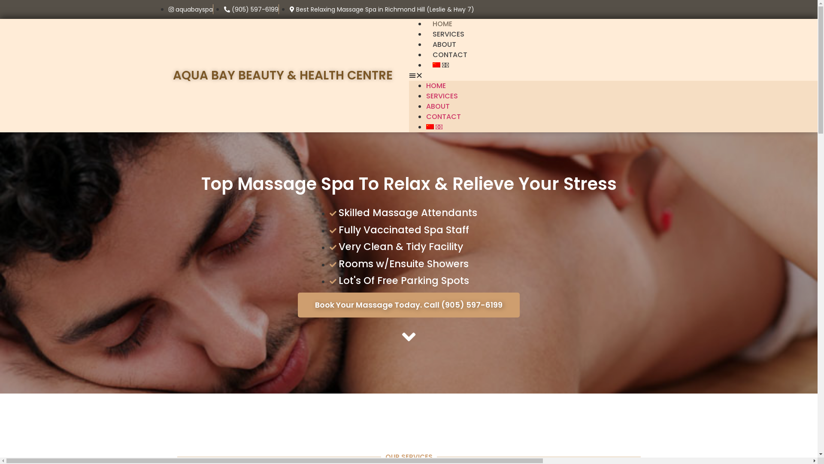 This screenshot has height=464, width=824. I want to click on CONTACT, so click(450, 55).